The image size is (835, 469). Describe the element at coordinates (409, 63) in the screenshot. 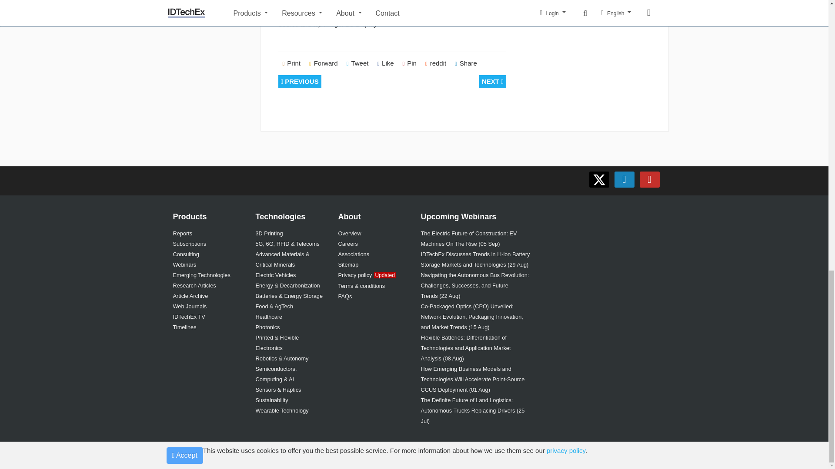

I see `Share on Pinterest` at that location.